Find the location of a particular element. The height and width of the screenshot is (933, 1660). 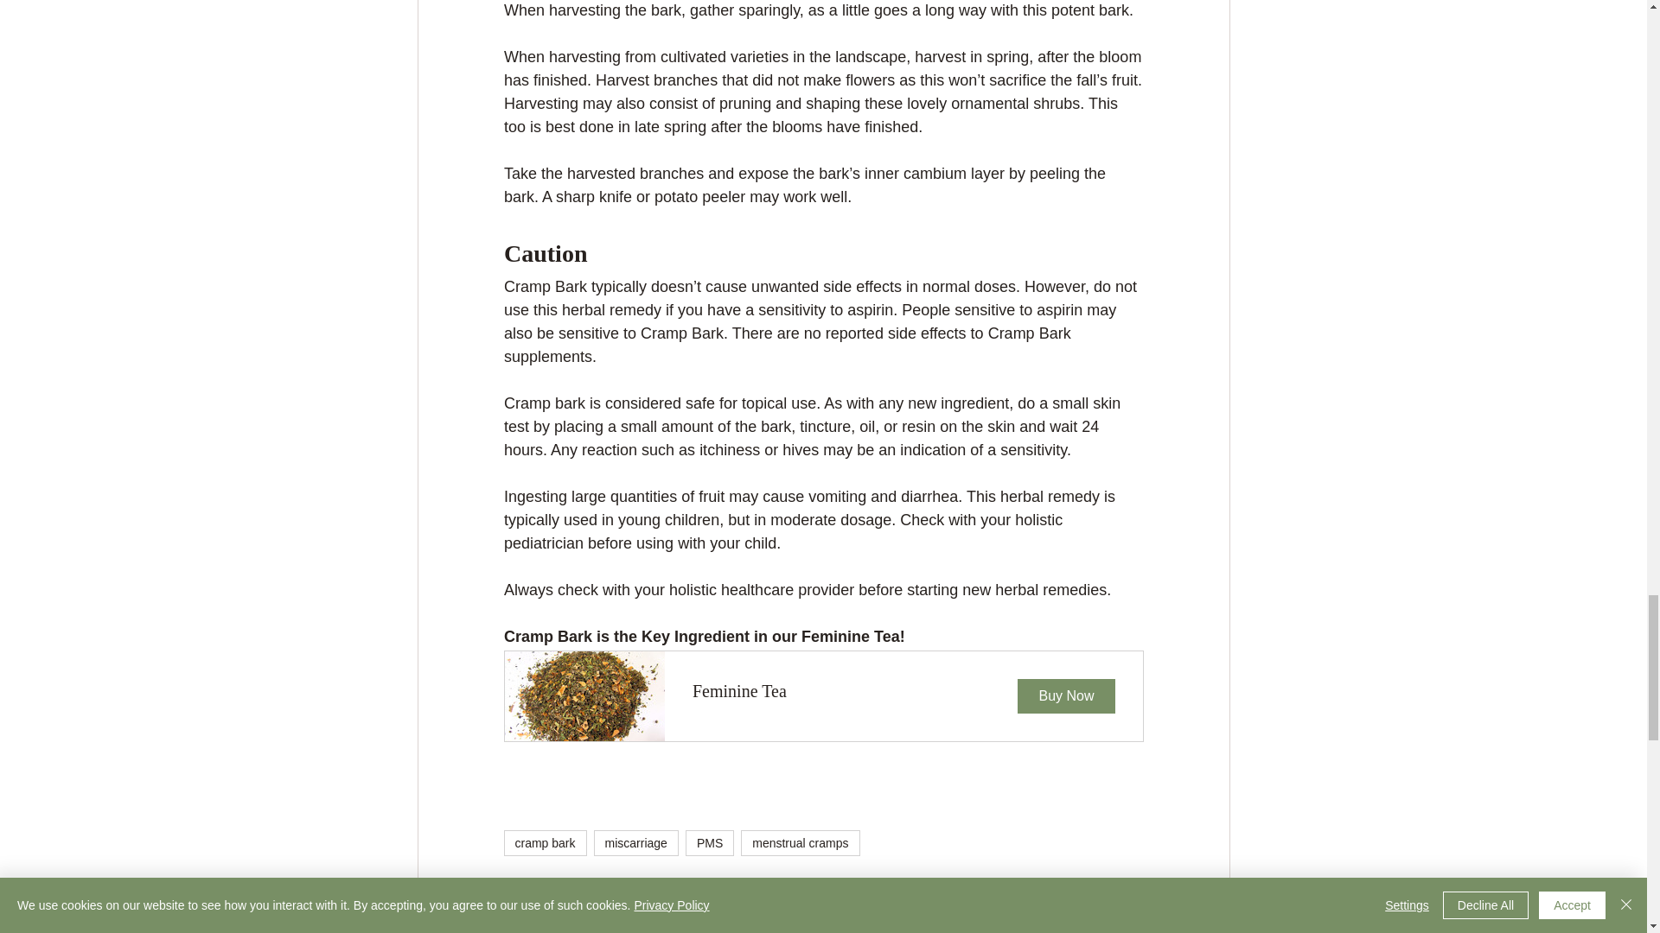

miscarriage is located at coordinates (823, 695).